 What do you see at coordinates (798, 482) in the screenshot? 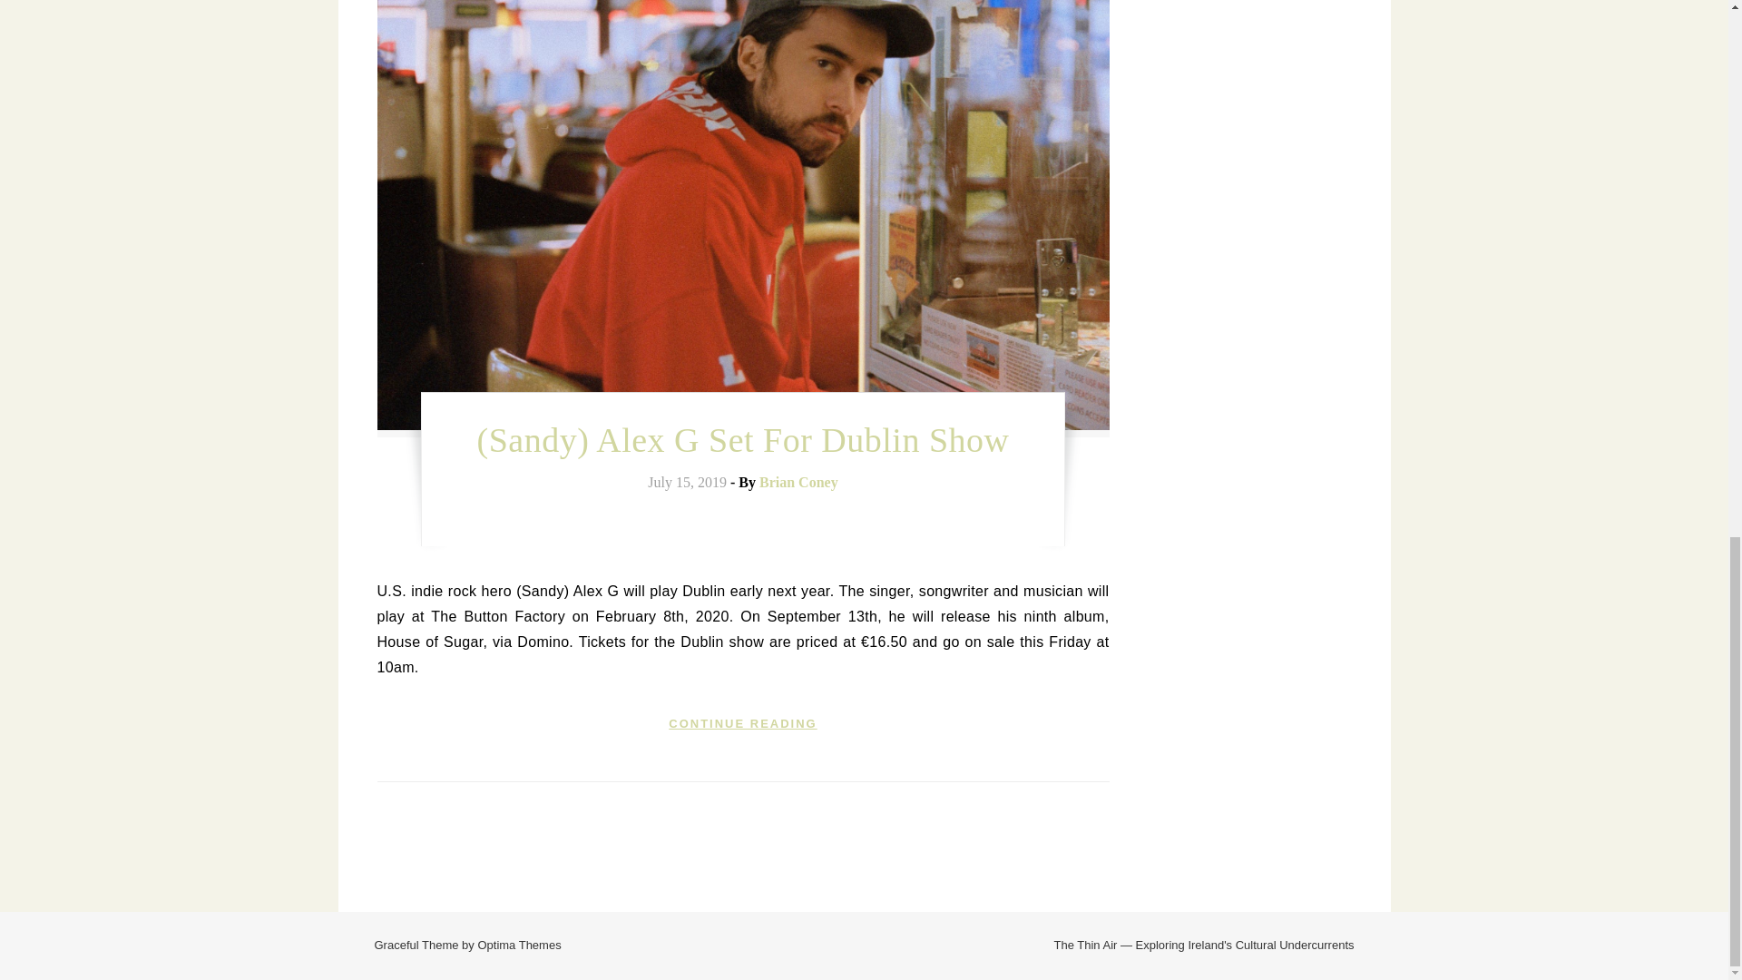
I see `Posts by Brian Coney` at bounding box center [798, 482].